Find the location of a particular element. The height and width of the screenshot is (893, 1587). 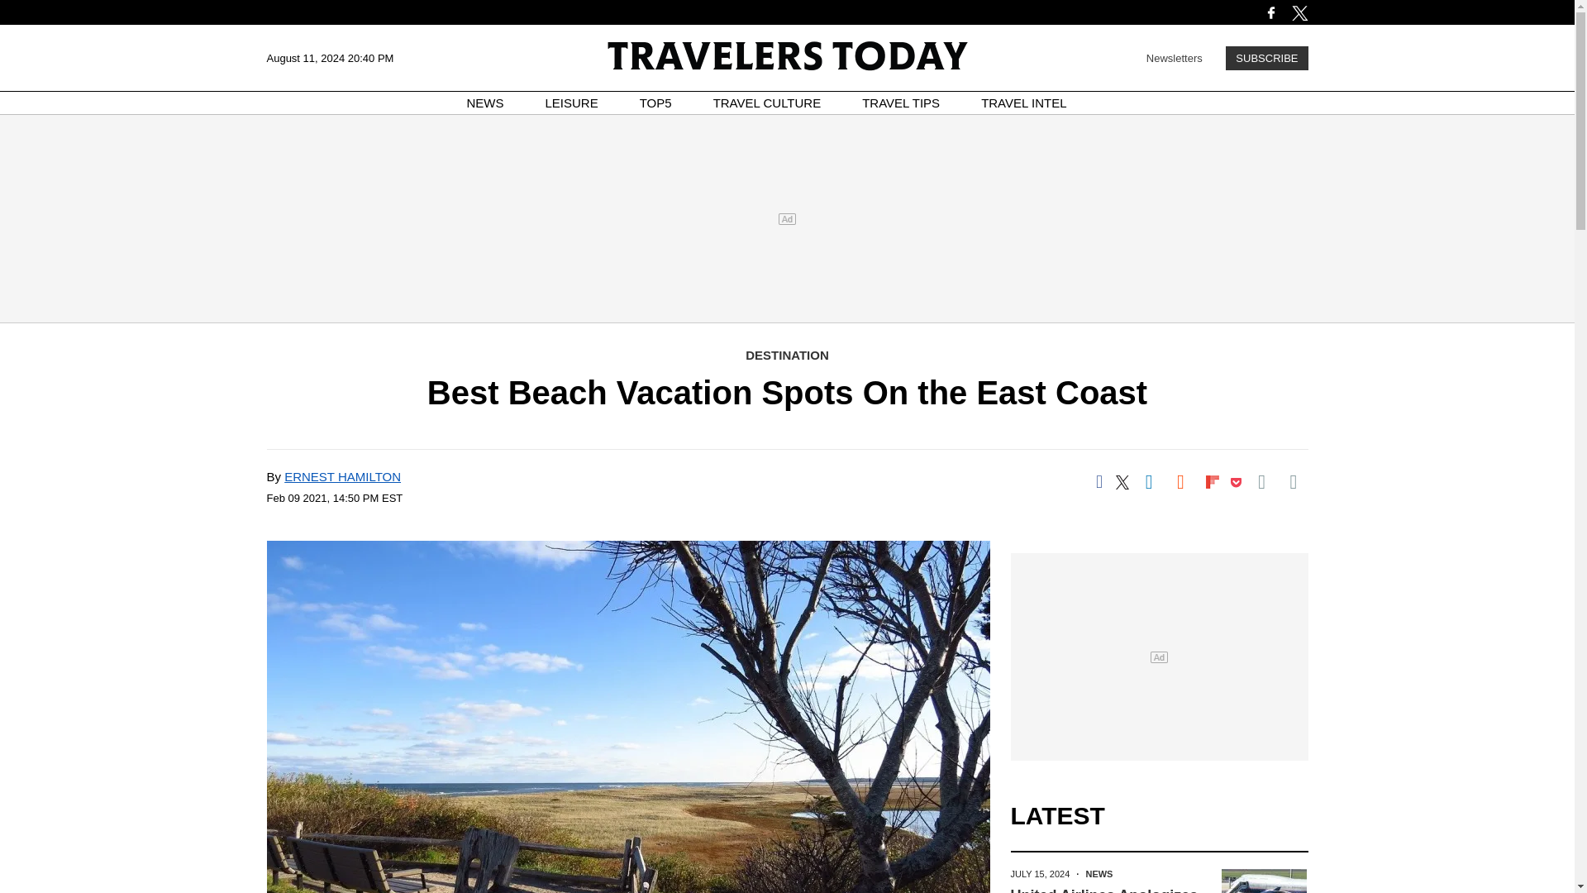

Share on Facebook is located at coordinates (1099, 481).